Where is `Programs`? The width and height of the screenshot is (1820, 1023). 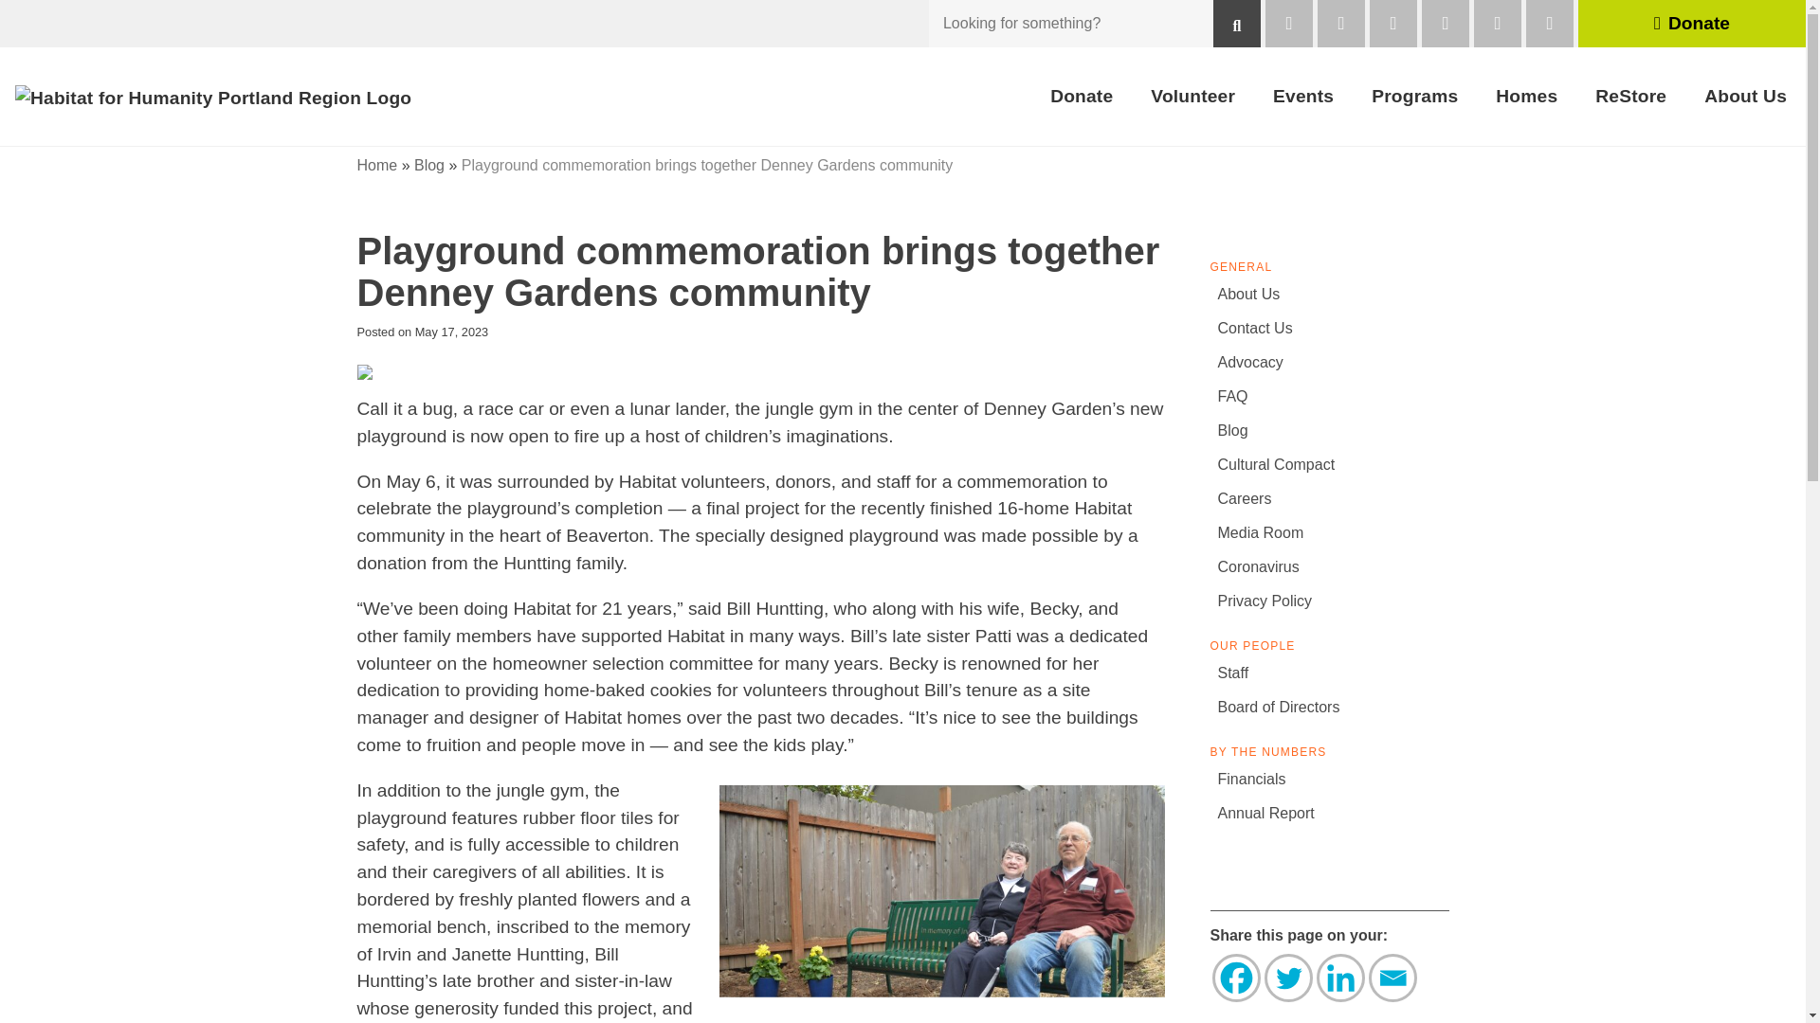 Programs is located at coordinates (1414, 97).